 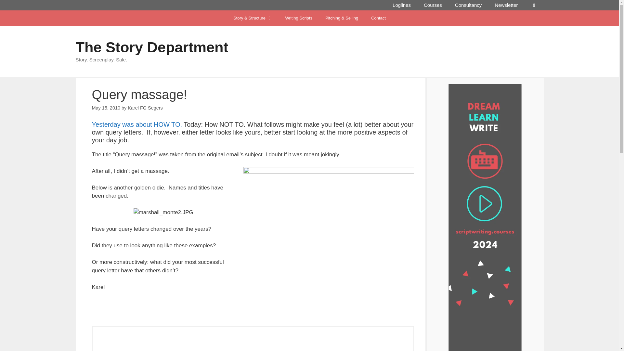 I want to click on Writing Scripts, so click(x=298, y=18).